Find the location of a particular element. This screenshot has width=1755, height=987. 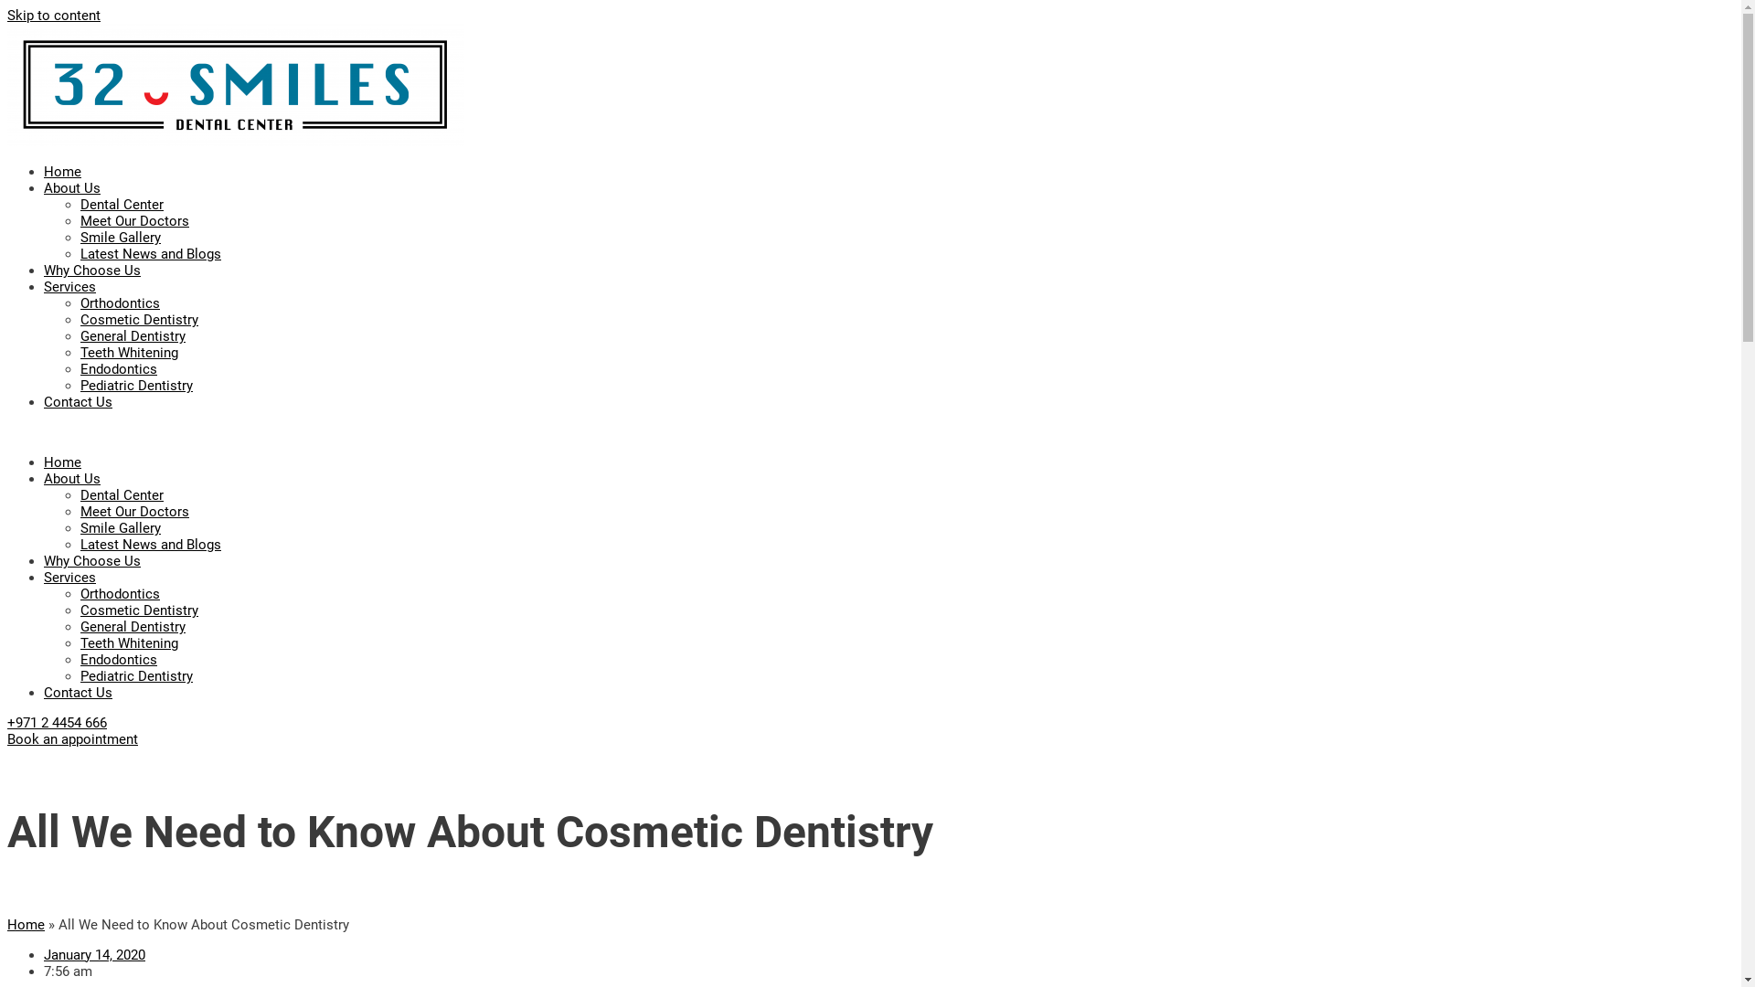

Contact Us is located at coordinates (78, 693).